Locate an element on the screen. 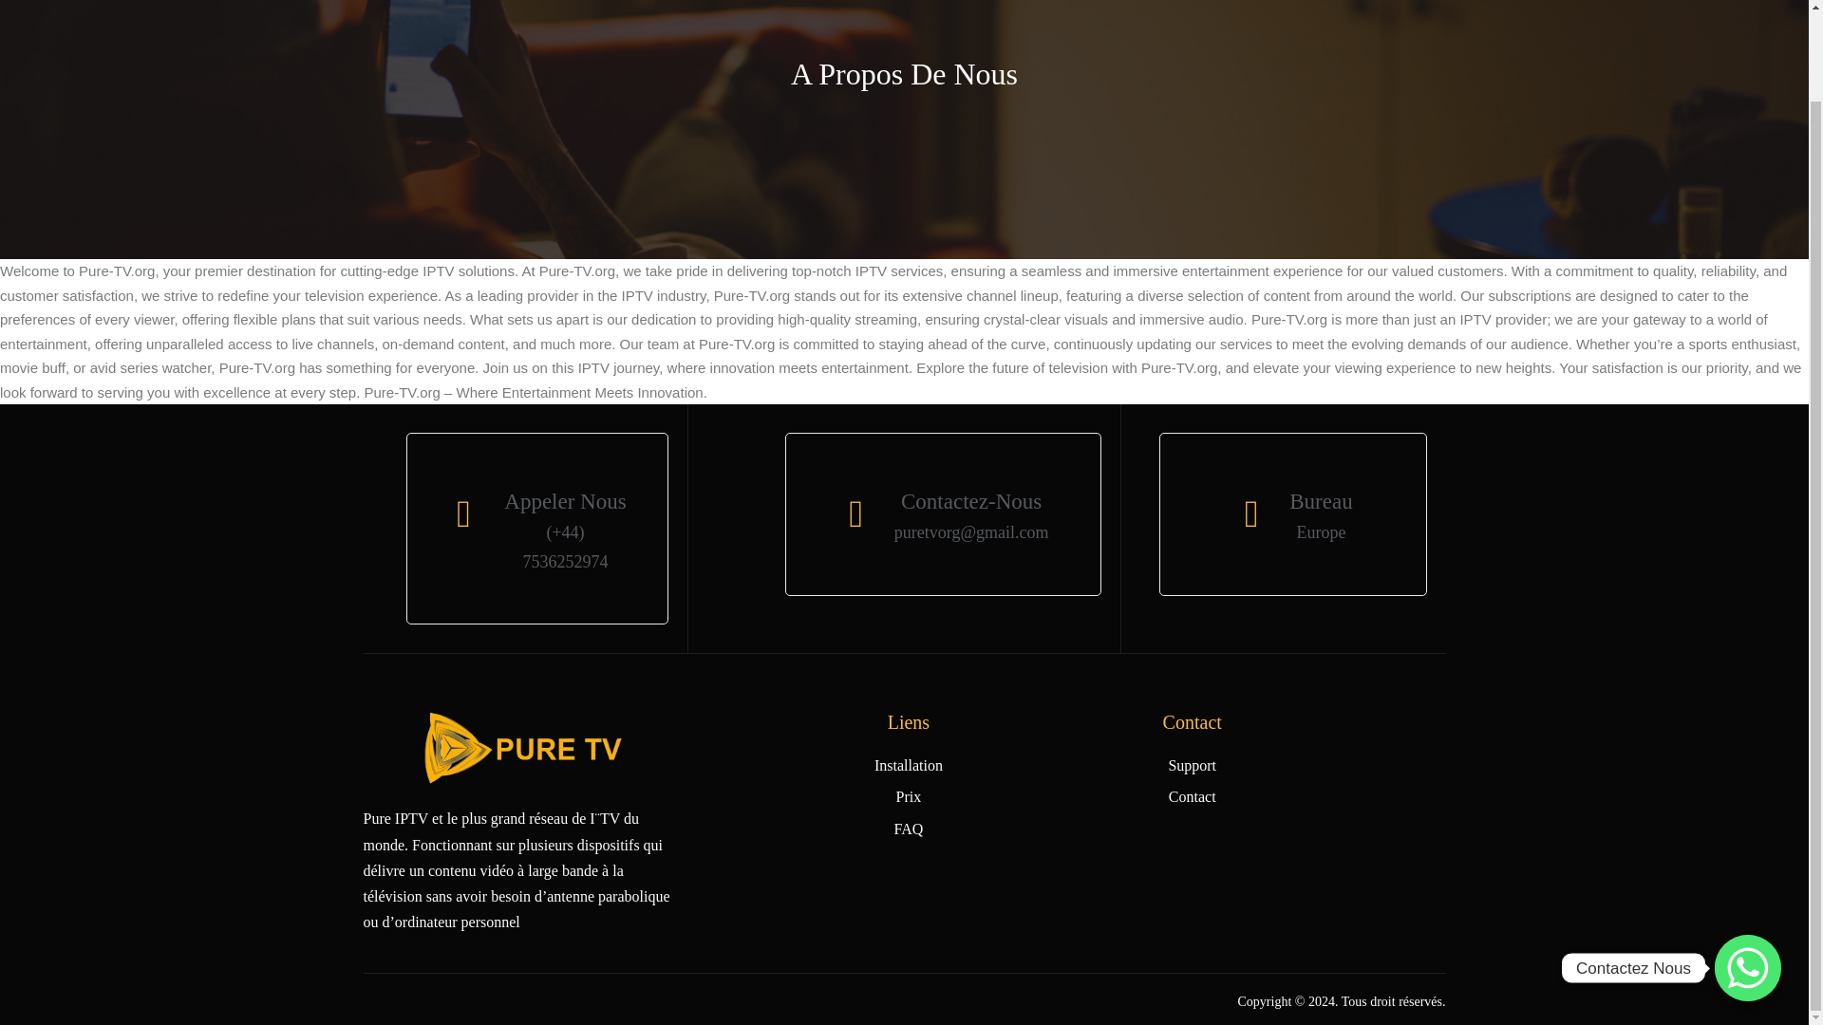 This screenshot has height=1025, width=1823. Installation is located at coordinates (908, 765).